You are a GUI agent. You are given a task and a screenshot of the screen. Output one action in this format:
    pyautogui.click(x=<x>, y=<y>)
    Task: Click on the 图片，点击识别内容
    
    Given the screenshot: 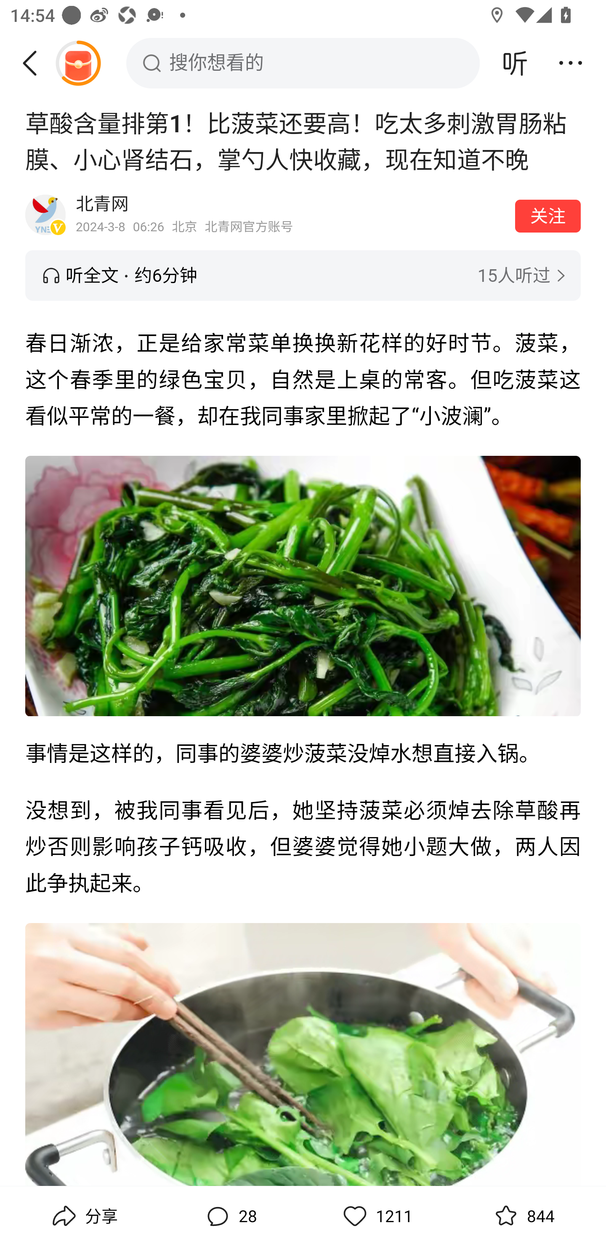 What is the action you would take?
    pyautogui.click(x=303, y=1055)
    